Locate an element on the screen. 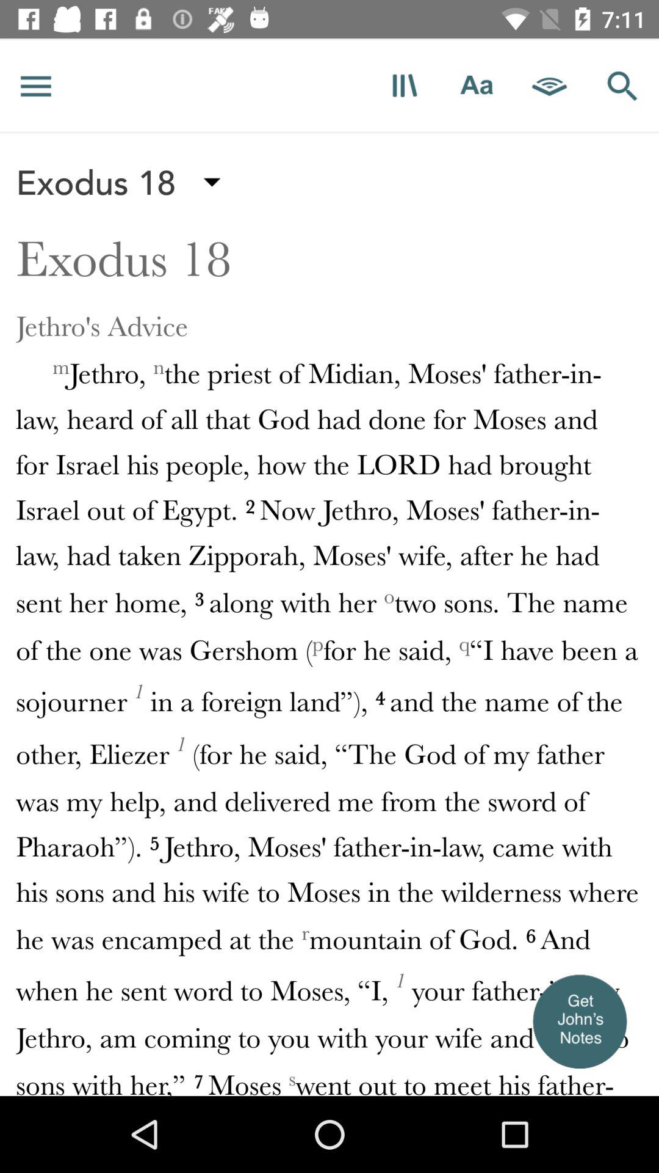 The width and height of the screenshot is (659, 1173). bookmark that page is located at coordinates (404, 86).